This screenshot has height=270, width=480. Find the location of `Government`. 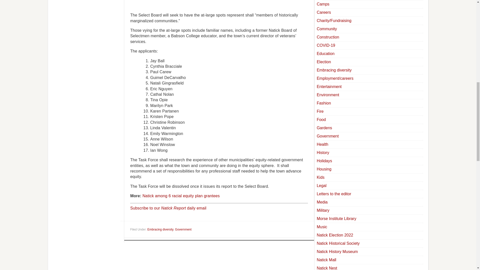

Government is located at coordinates (183, 229).